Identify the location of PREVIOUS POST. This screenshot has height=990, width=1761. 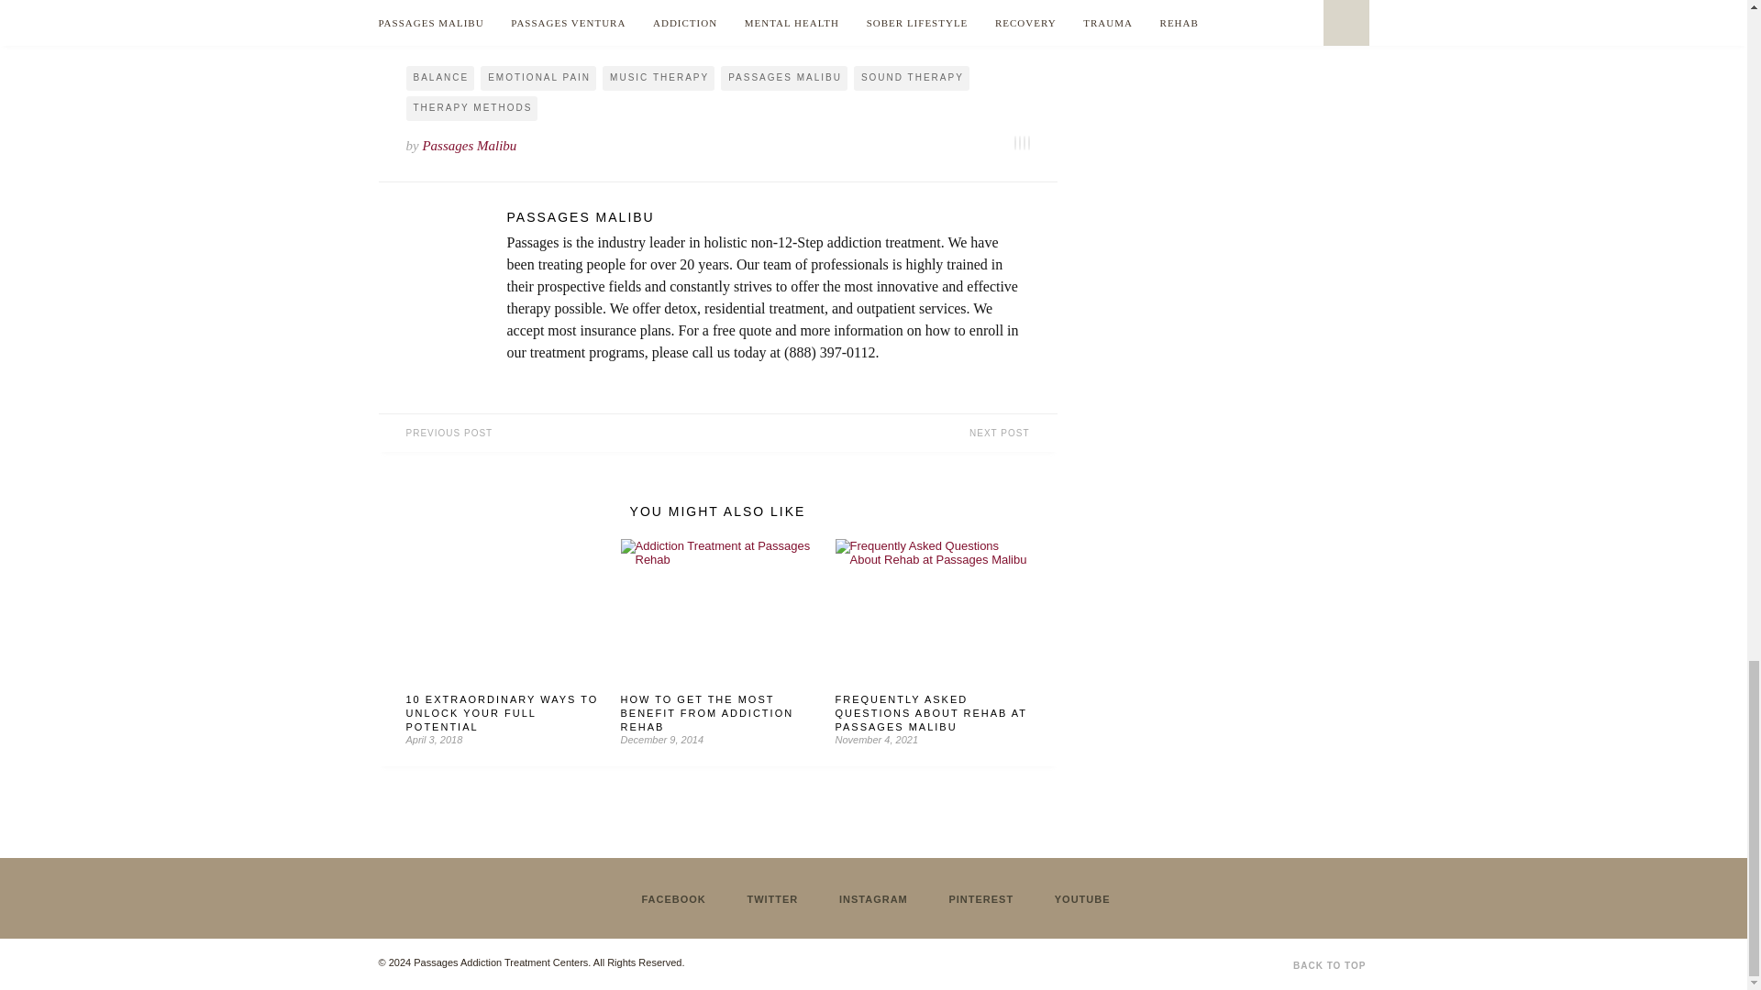
(547, 433).